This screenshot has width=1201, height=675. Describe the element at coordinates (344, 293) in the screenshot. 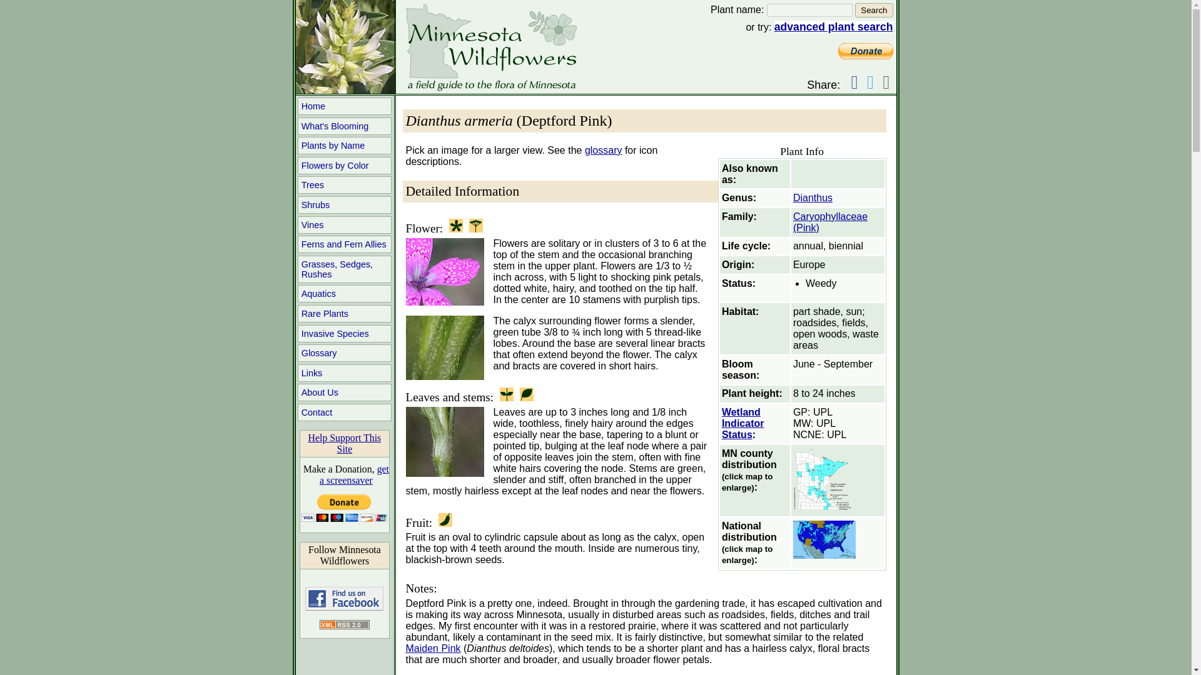

I see `Aquatics` at that location.